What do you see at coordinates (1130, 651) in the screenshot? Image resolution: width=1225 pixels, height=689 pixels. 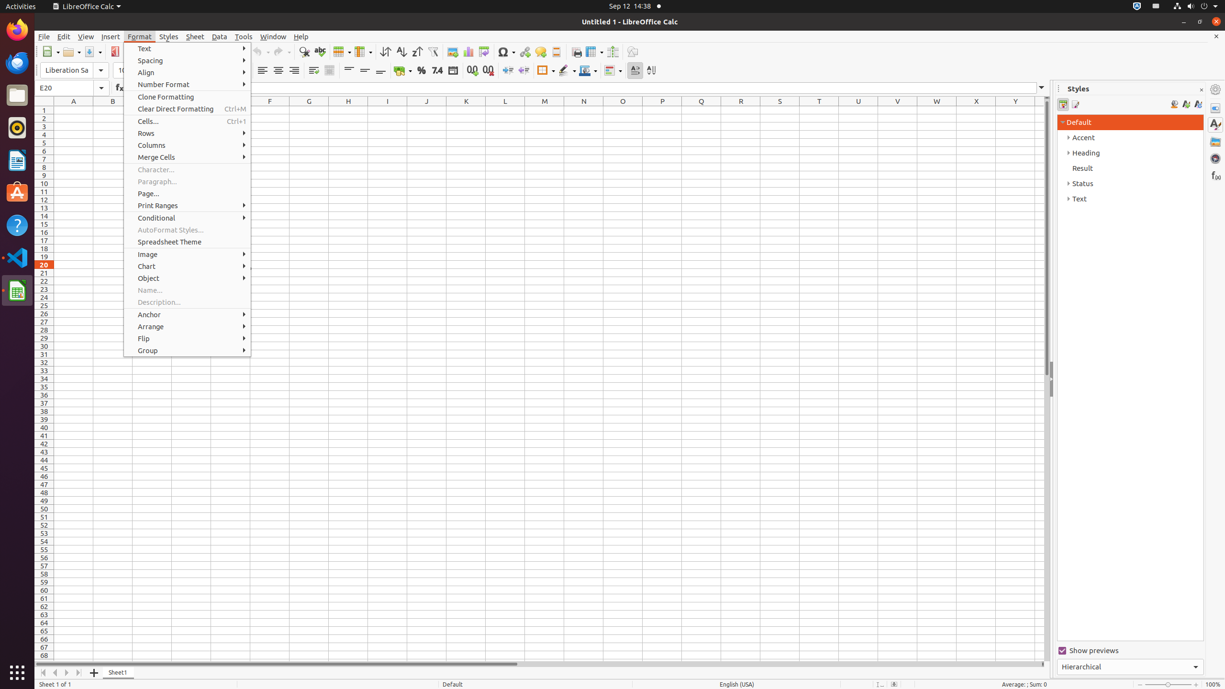 I see `Show previews` at bounding box center [1130, 651].